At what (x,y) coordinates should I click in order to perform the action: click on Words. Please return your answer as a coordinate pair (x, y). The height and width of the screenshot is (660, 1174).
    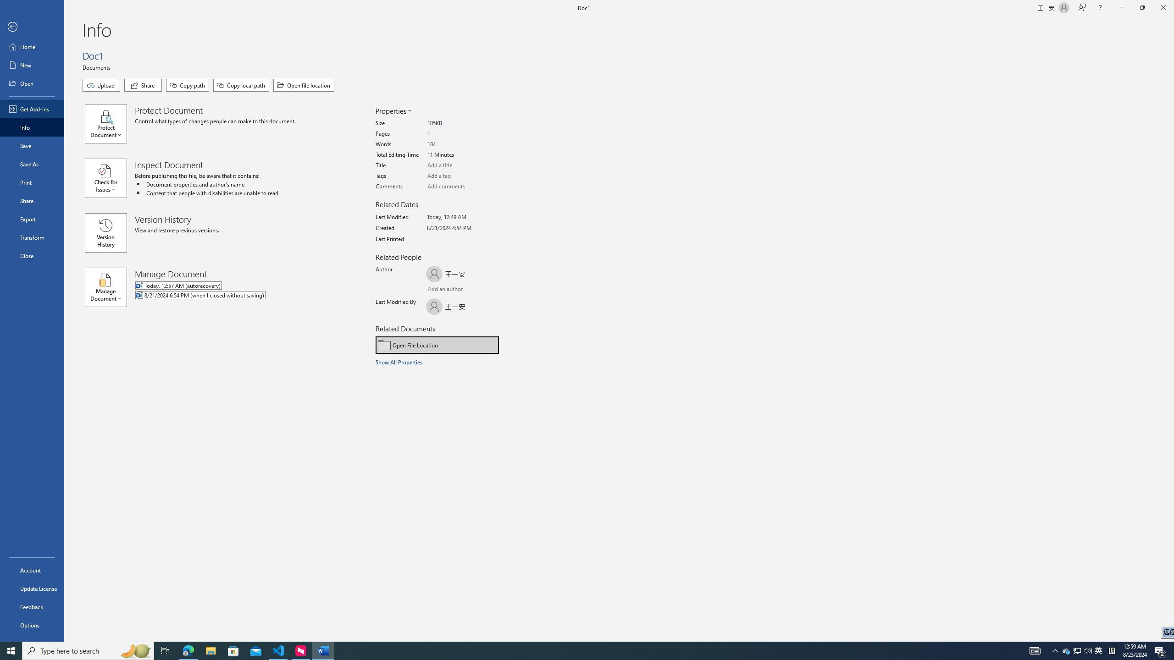
    Looking at the image, I should click on (462, 144).